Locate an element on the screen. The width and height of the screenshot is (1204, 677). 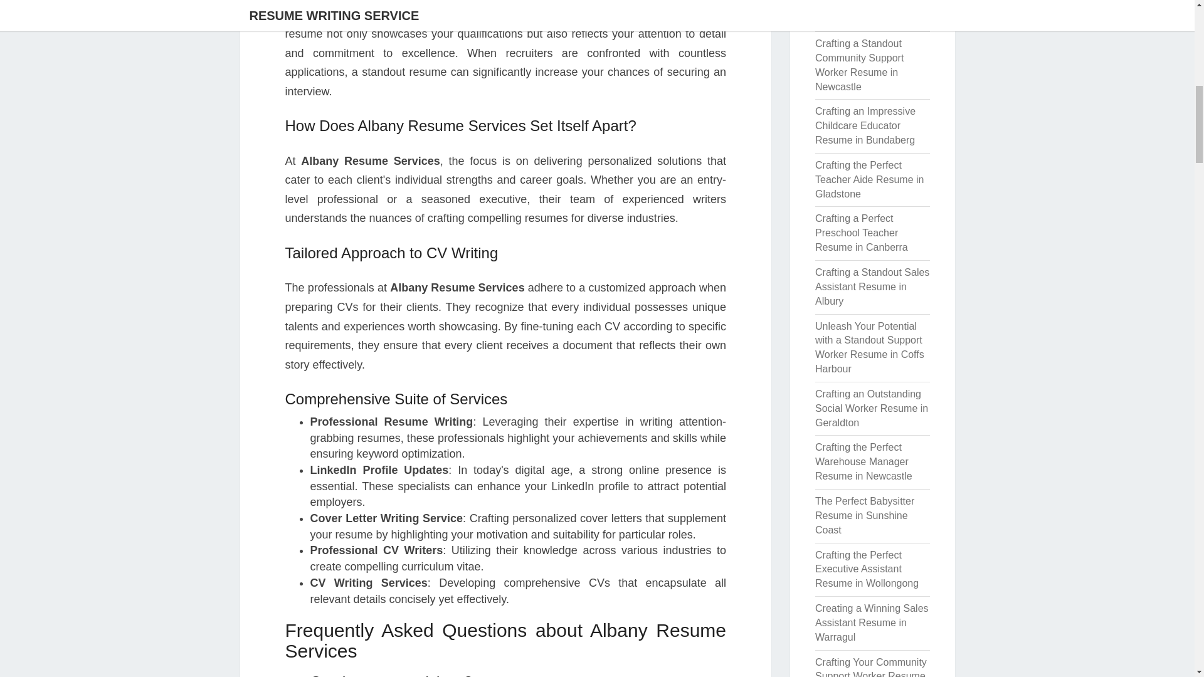
Crafting a Standout Sales Assistant Resume in Albury is located at coordinates (872, 286).